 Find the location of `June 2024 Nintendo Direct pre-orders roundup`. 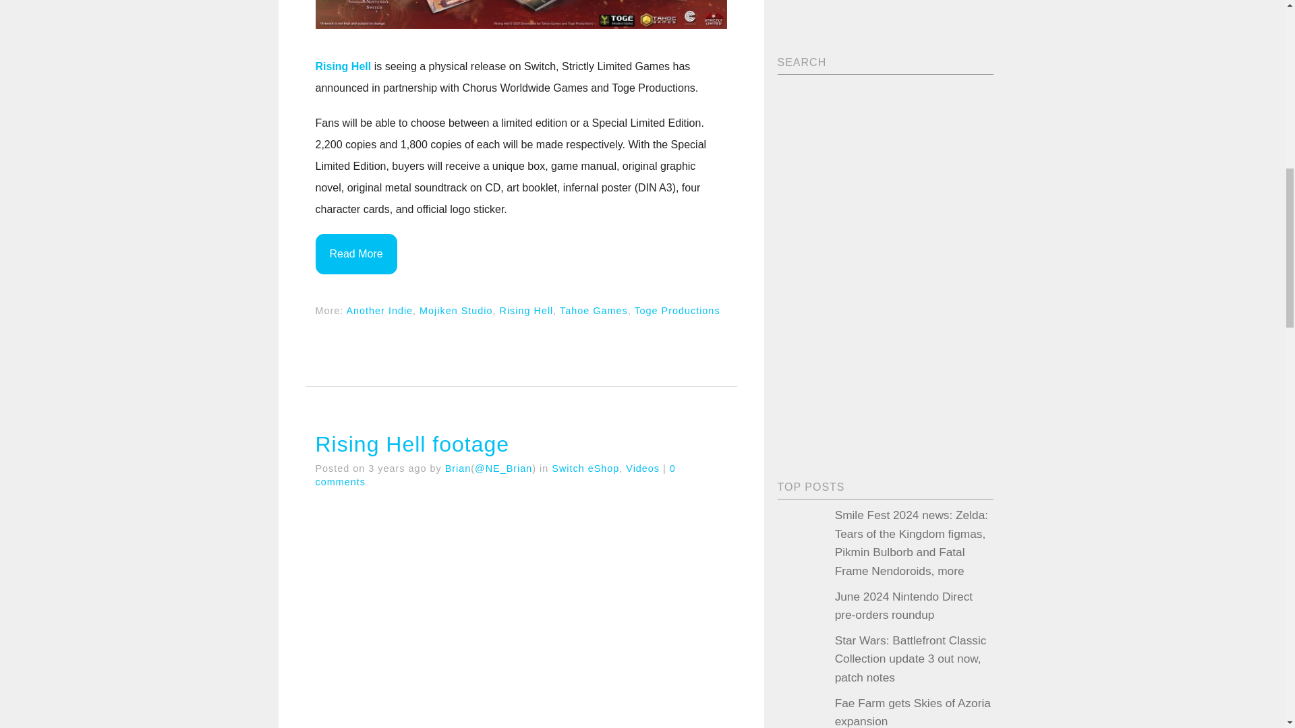

June 2024 Nintendo Direct pre-orders roundup is located at coordinates (904, 605).